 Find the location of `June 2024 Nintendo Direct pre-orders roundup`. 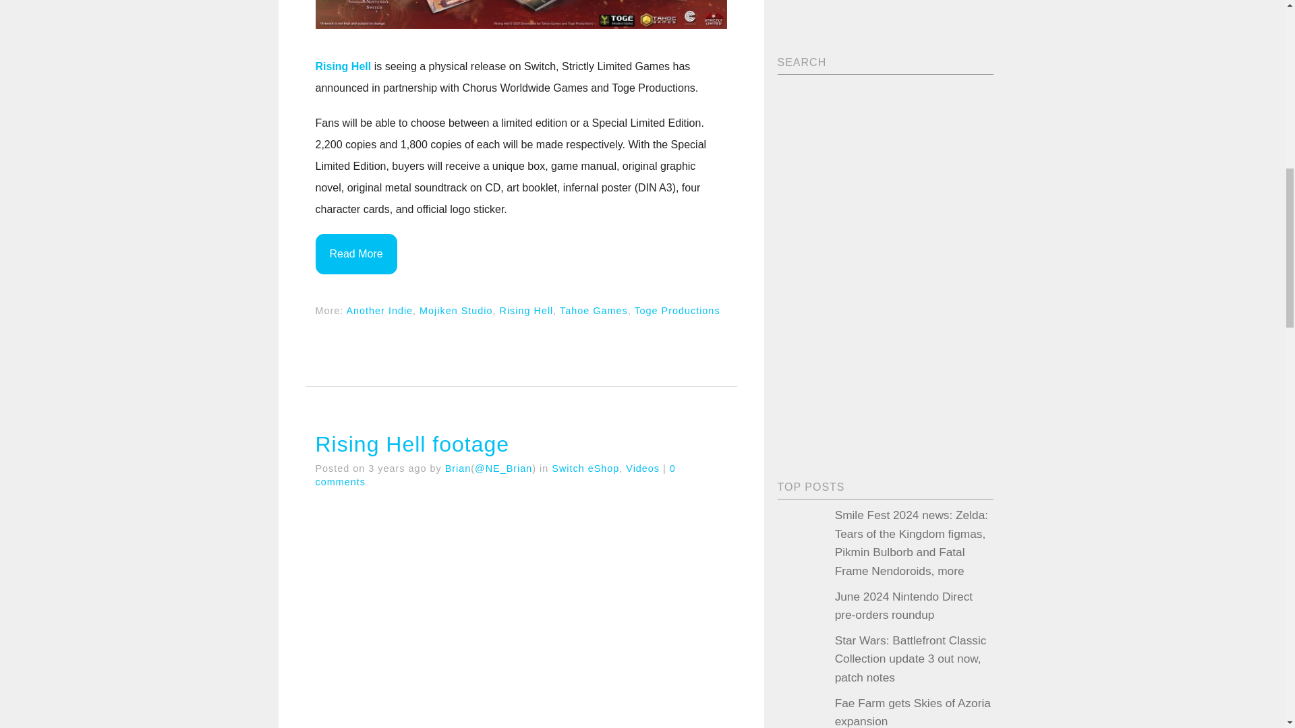

June 2024 Nintendo Direct pre-orders roundup is located at coordinates (904, 605).